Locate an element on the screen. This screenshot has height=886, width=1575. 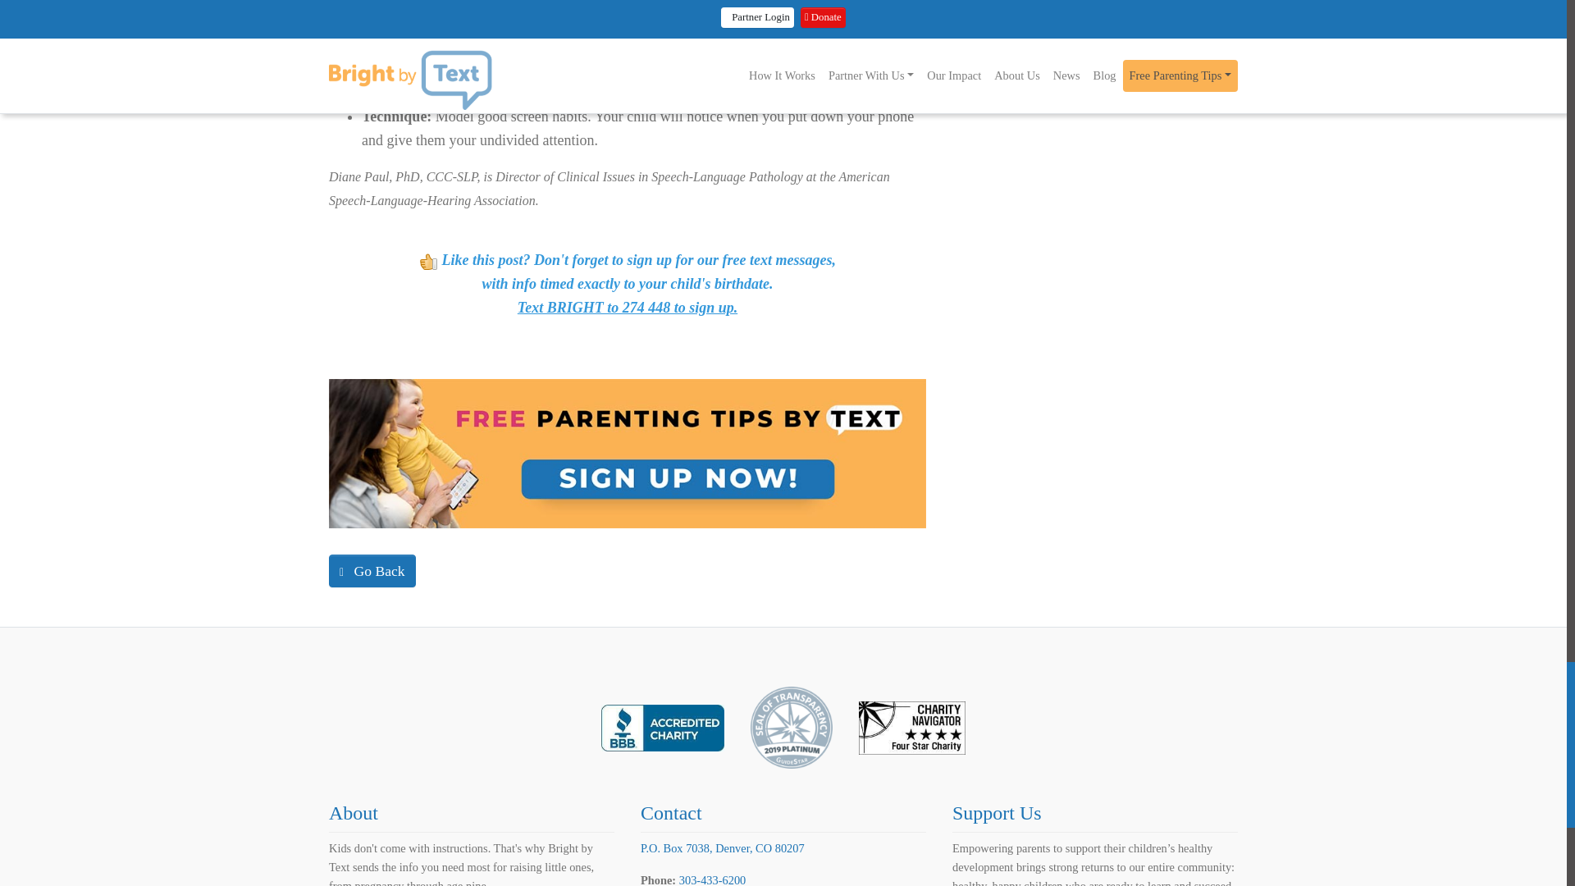
Contact is located at coordinates (671, 813).